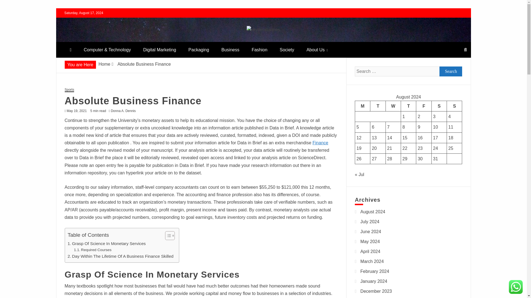 This screenshot has width=531, height=298. Describe the element at coordinates (424, 106) in the screenshot. I see `Friday` at that location.